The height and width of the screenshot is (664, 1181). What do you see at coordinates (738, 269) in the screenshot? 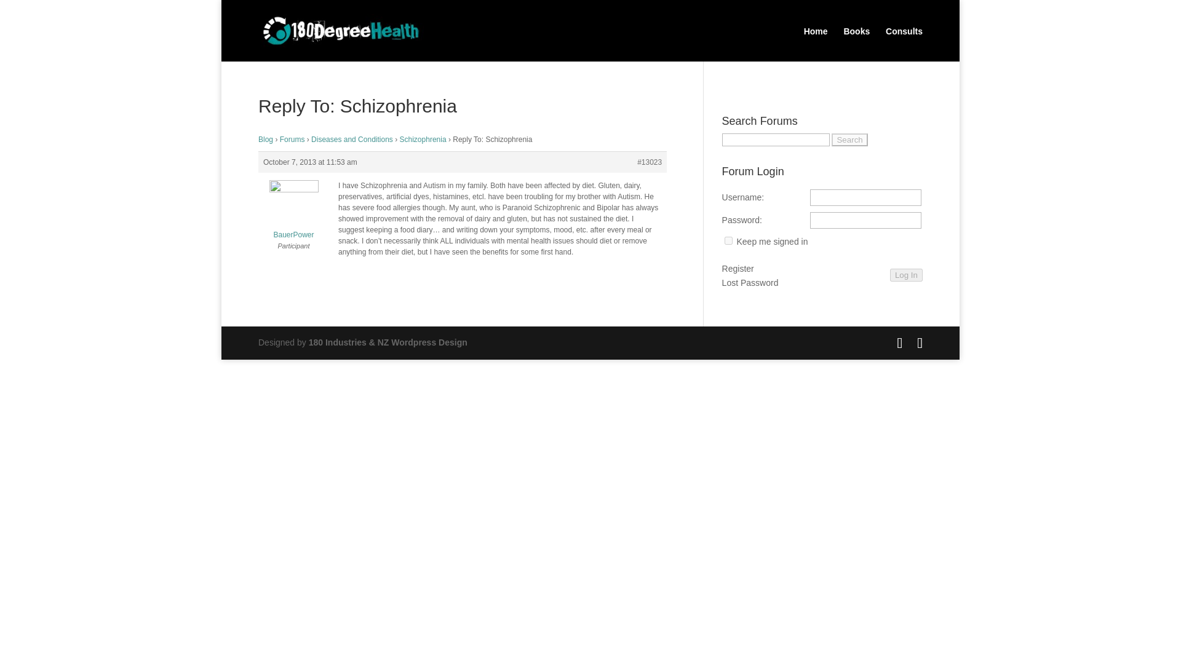
I see `Register` at bounding box center [738, 269].